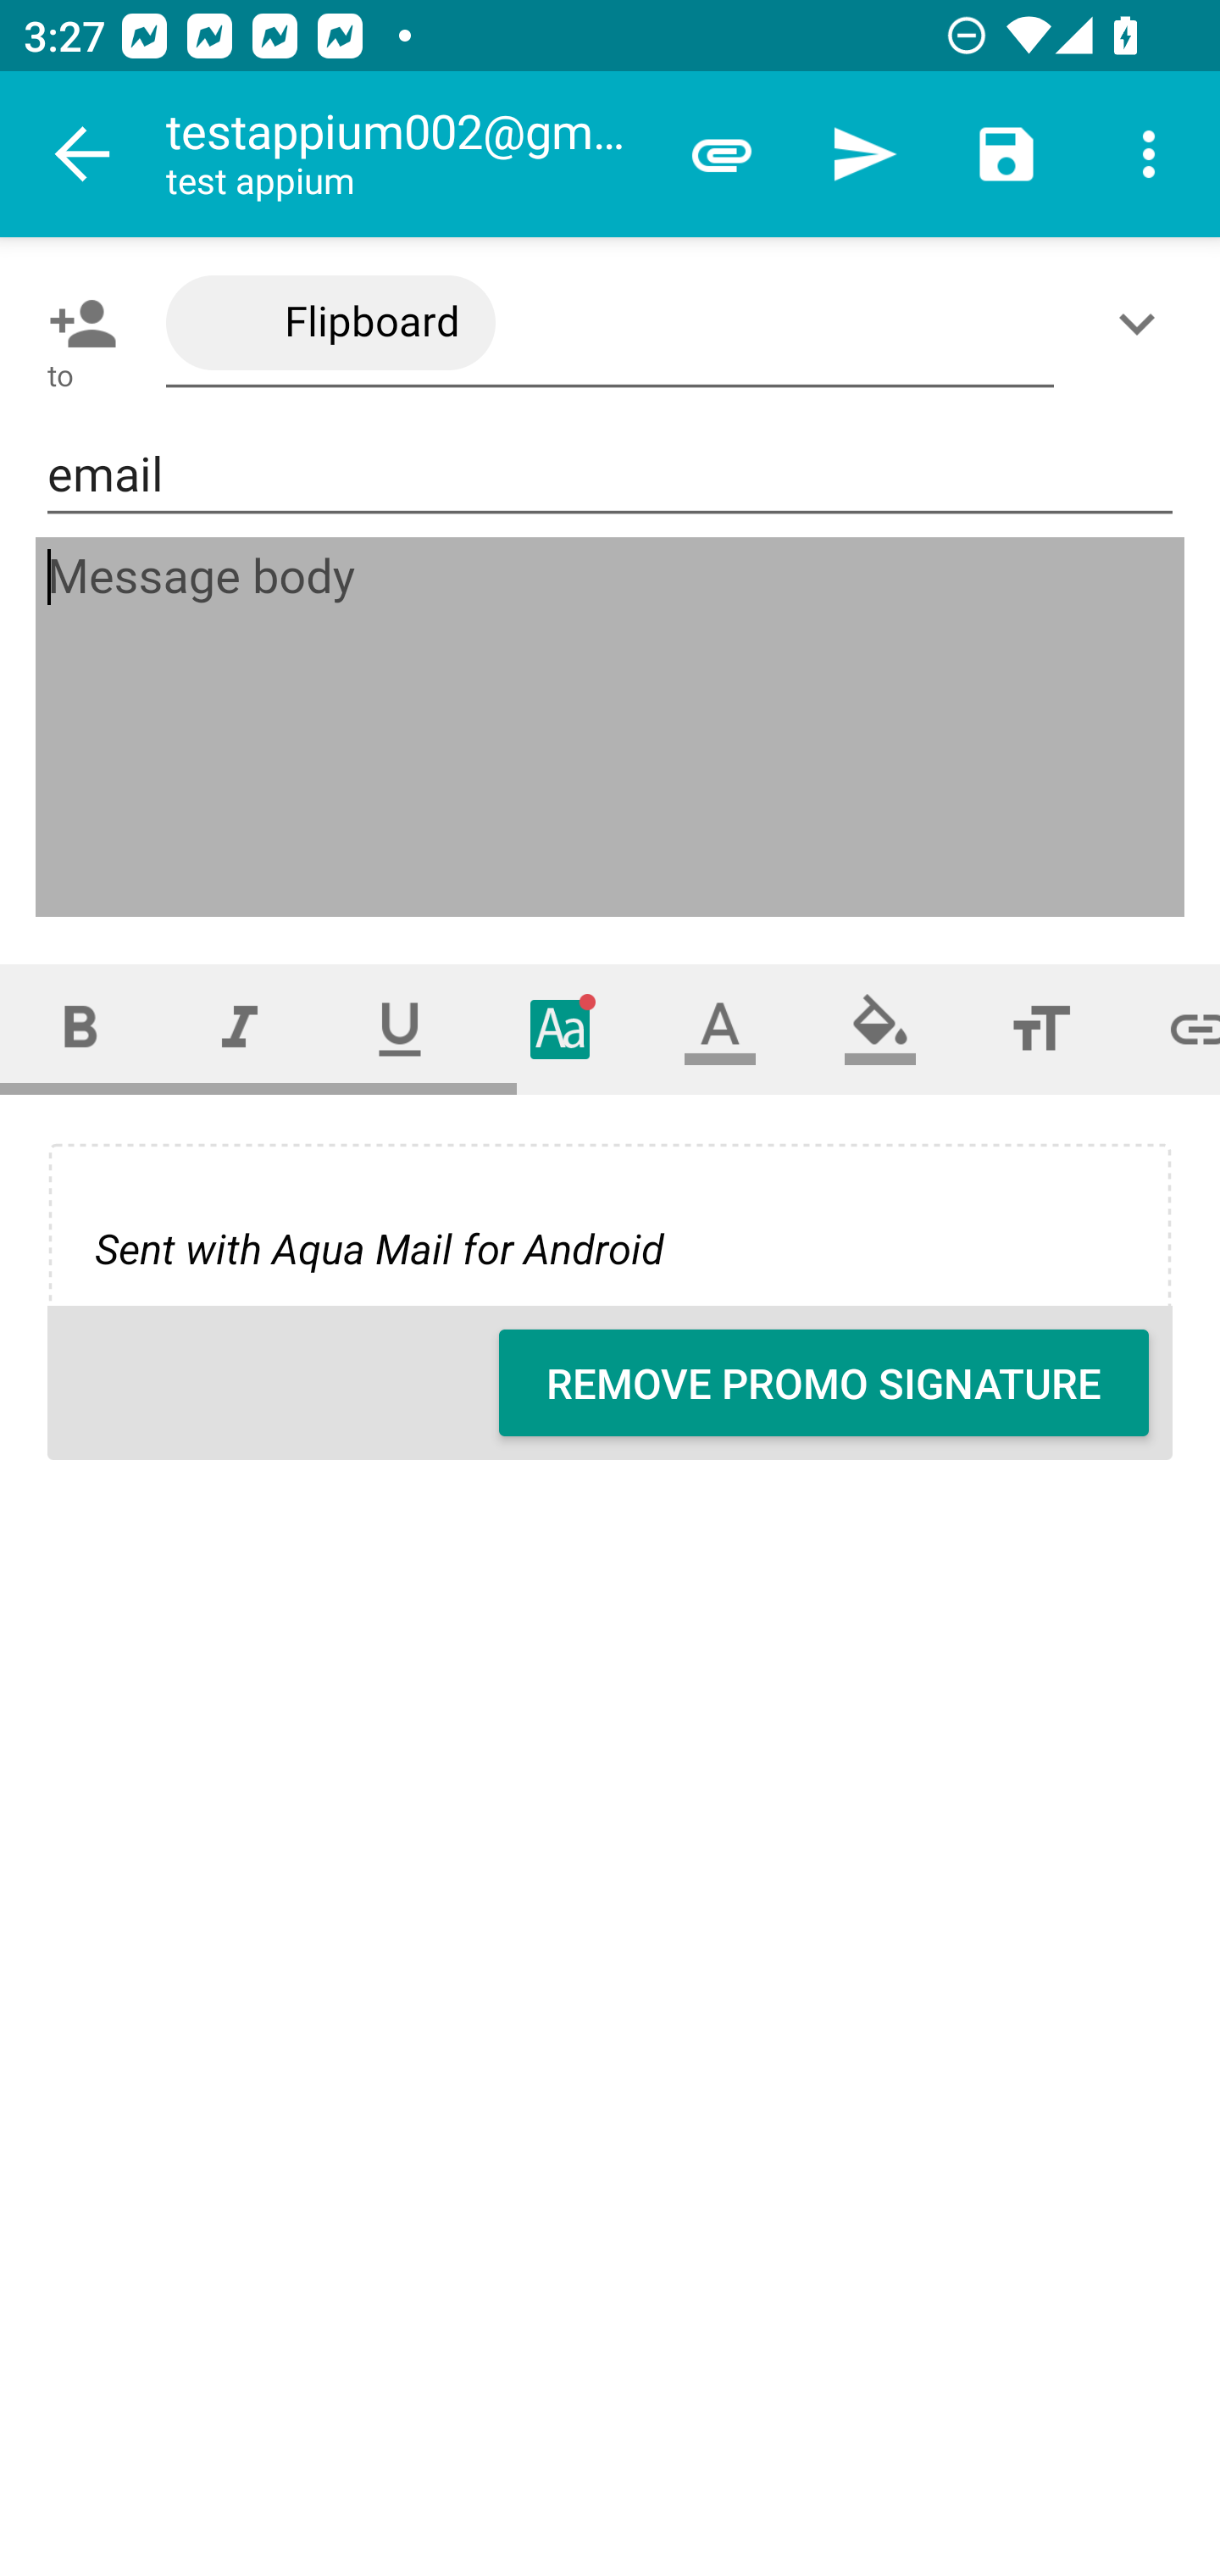 The width and height of the screenshot is (1220, 2576). What do you see at coordinates (1006, 154) in the screenshot?
I see `Save` at bounding box center [1006, 154].